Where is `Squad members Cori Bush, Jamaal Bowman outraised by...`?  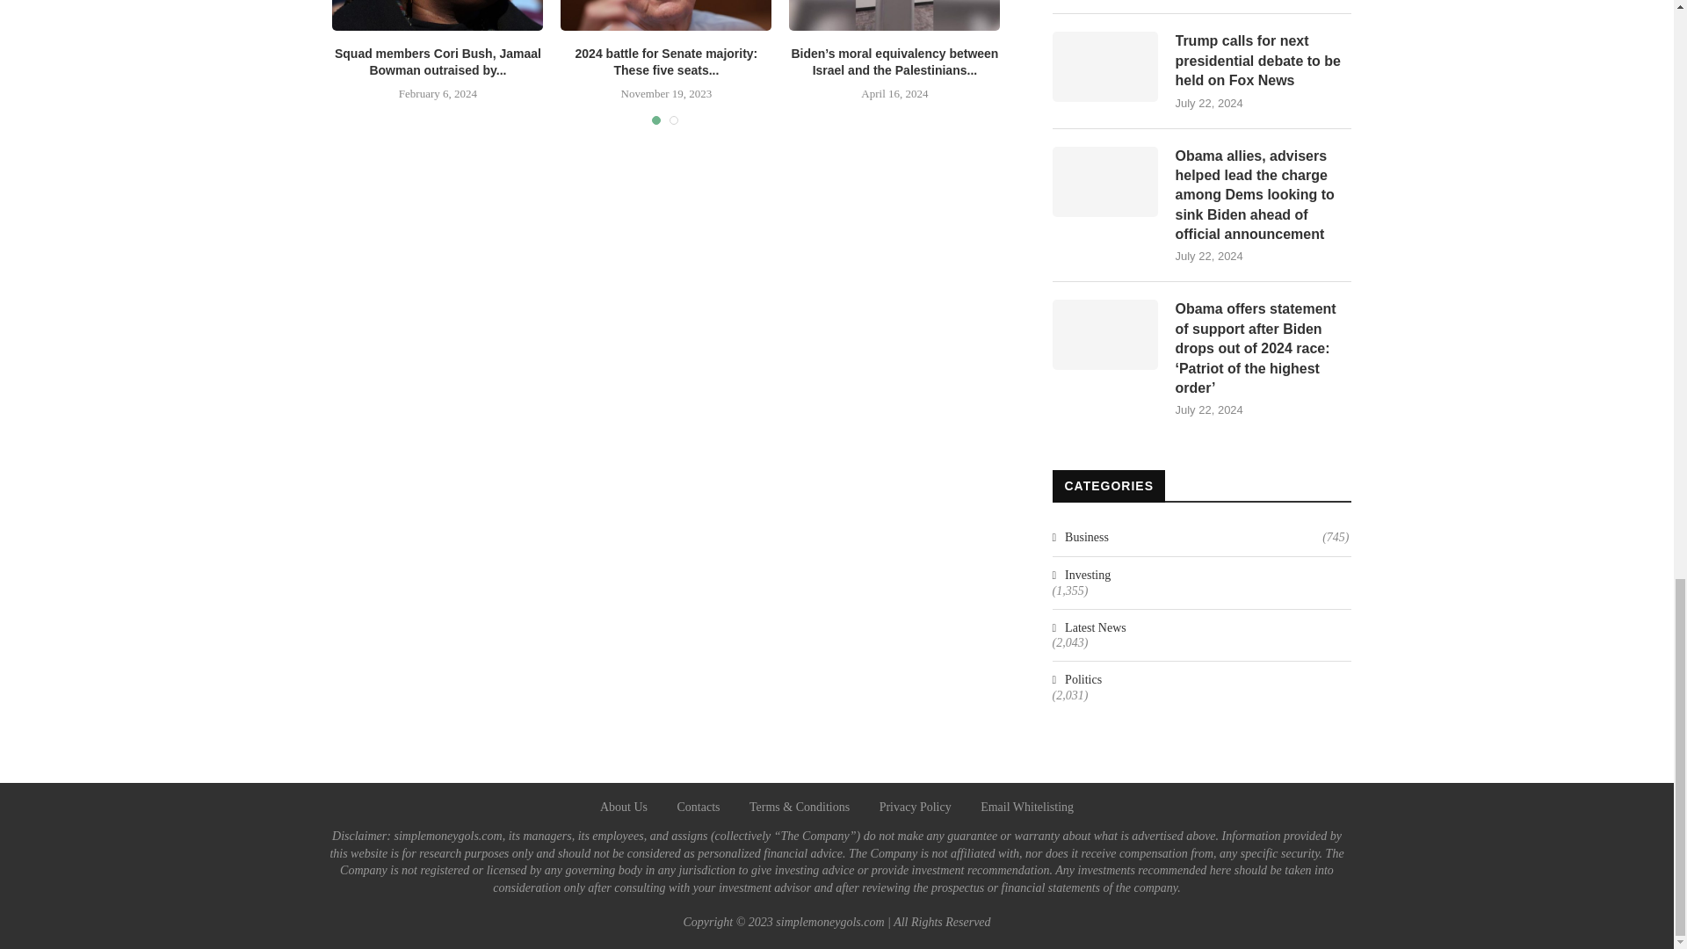 Squad members Cori Bush, Jamaal Bowman outraised by... is located at coordinates (438, 62).